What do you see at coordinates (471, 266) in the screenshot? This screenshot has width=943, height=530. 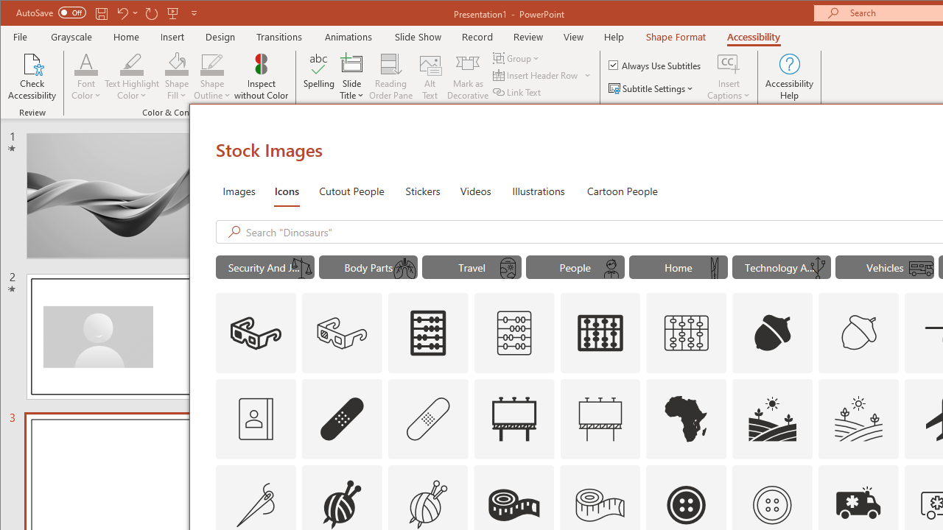 I see `"Travel" Icons.` at bounding box center [471, 266].